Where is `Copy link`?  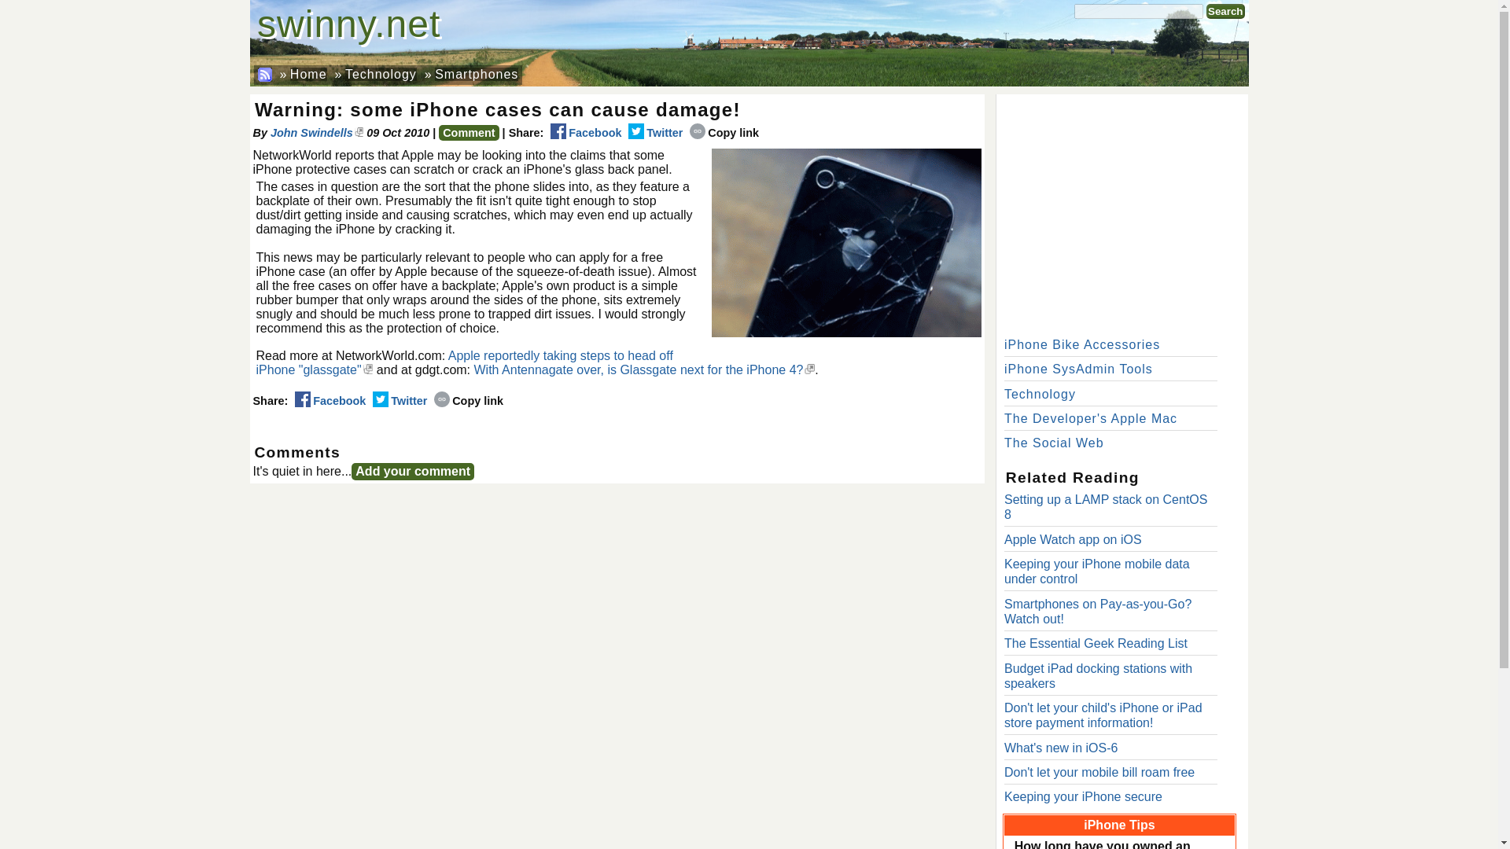 Copy link is located at coordinates (469, 401).